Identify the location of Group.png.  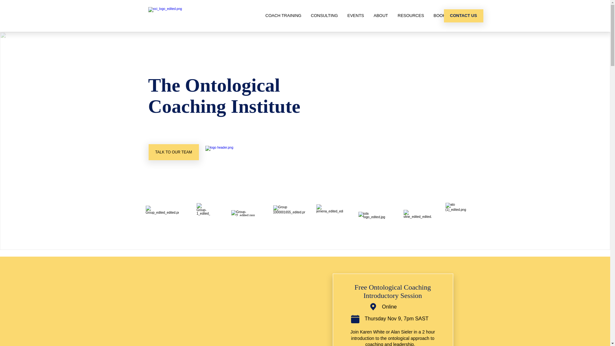
(162, 211).